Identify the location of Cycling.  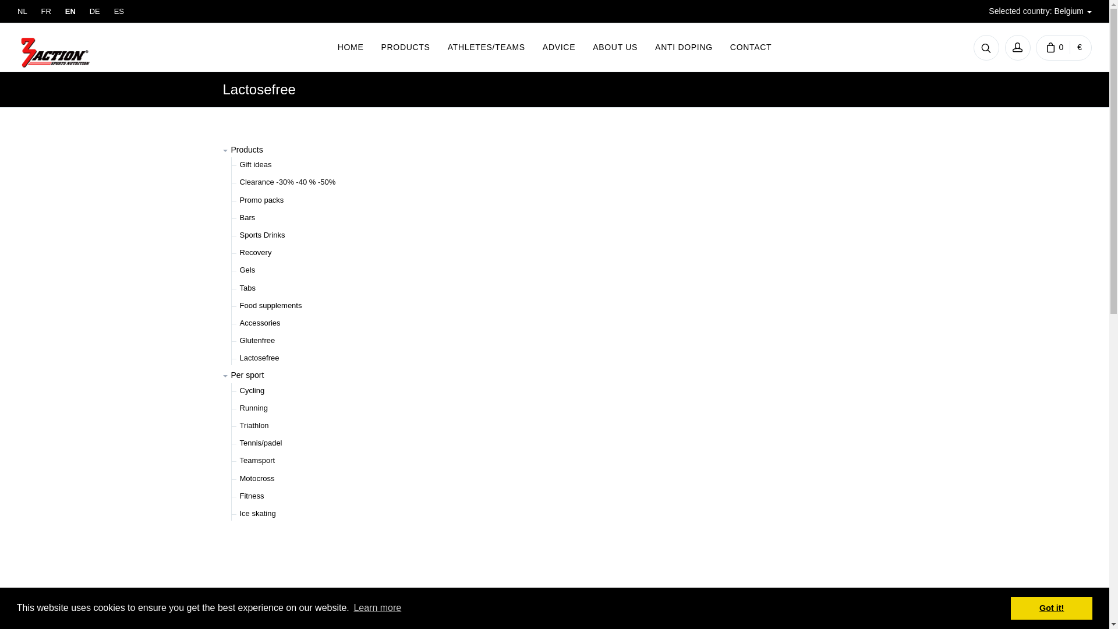
(253, 390).